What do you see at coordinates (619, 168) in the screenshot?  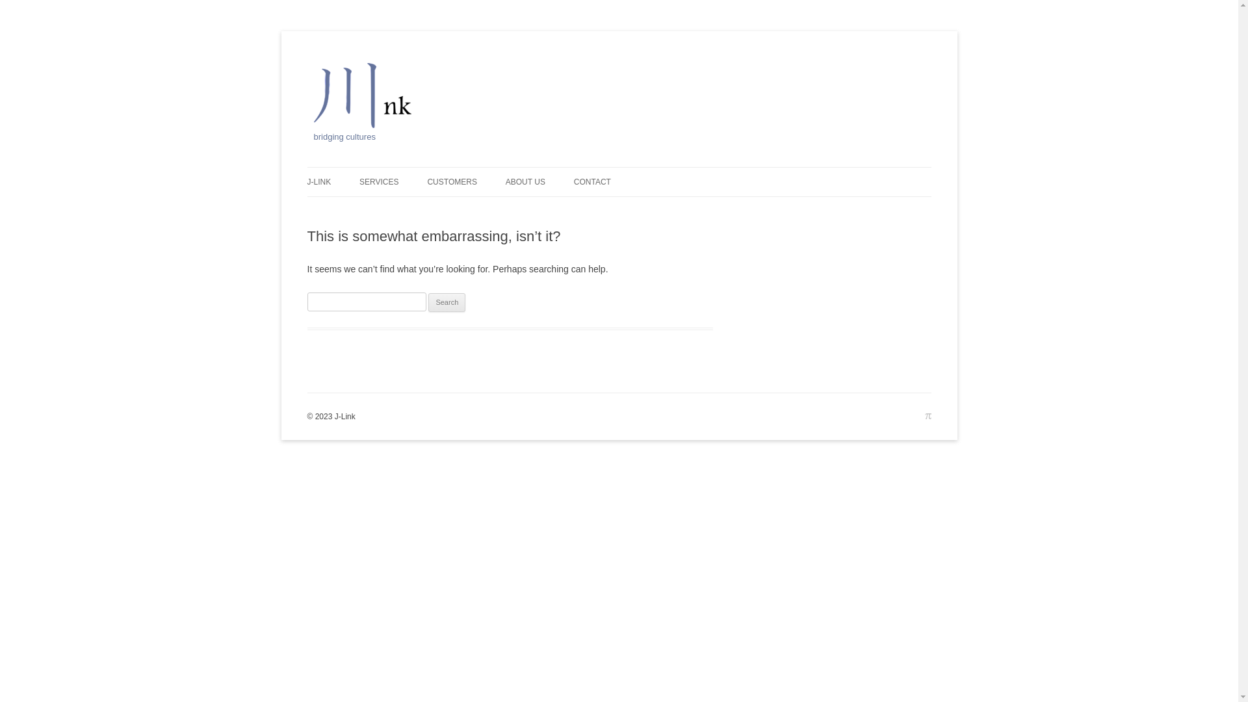 I see `Skip to content` at bounding box center [619, 168].